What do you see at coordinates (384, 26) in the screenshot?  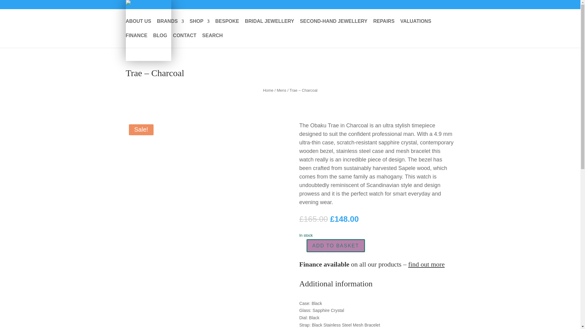 I see `REPAIRS` at bounding box center [384, 26].